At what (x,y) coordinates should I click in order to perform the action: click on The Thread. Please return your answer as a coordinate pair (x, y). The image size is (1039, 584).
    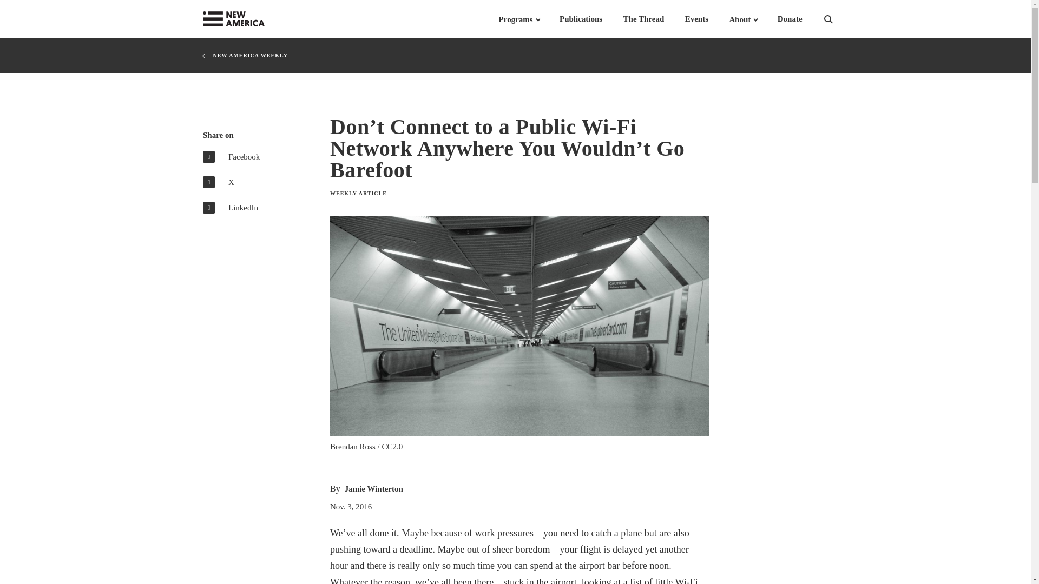
    Looking at the image, I should click on (644, 19).